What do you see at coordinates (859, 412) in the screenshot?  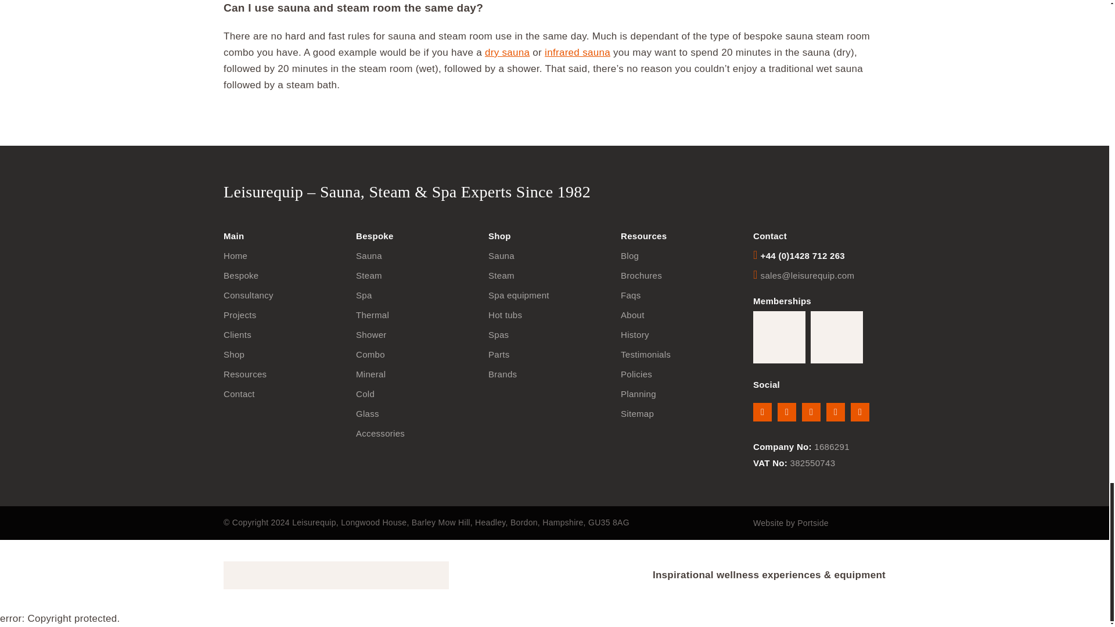 I see `YouTube` at bounding box center [859, 412].